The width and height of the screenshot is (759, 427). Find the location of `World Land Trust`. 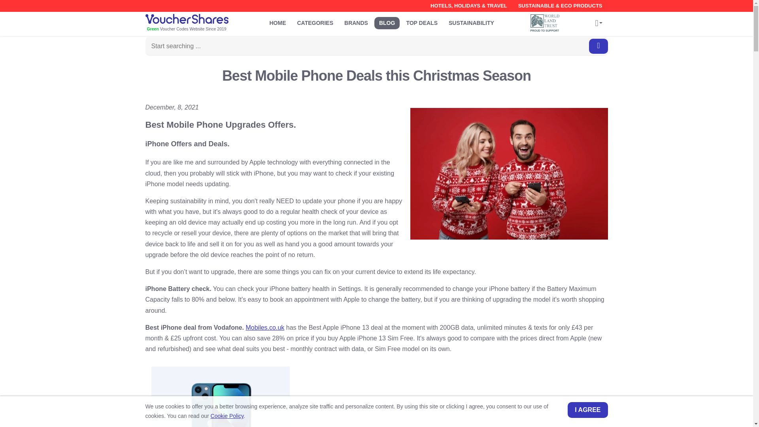

World Land Trust is located at coordinates (545, 21).